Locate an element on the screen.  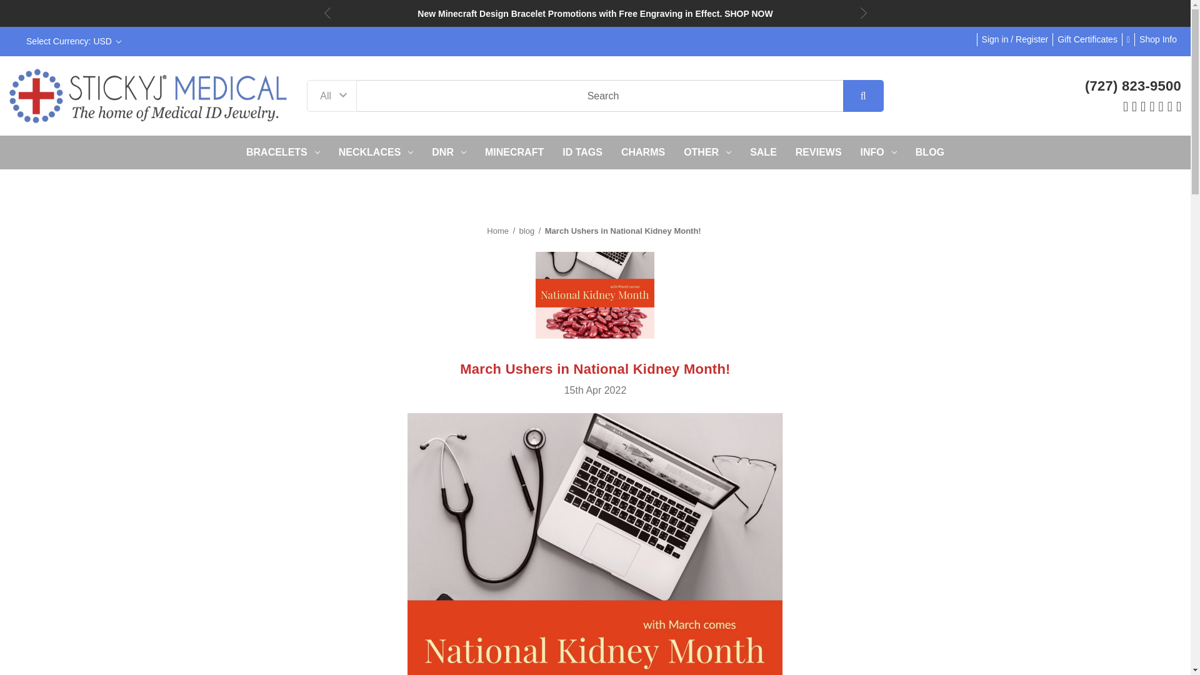
SHOP NOW is located at coordinates (749, 14).